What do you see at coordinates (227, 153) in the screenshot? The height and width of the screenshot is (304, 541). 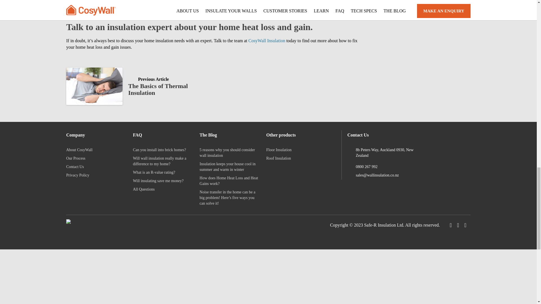 I see `5 reasons why you should consider wall insulation` at bounding box center [227, 153].